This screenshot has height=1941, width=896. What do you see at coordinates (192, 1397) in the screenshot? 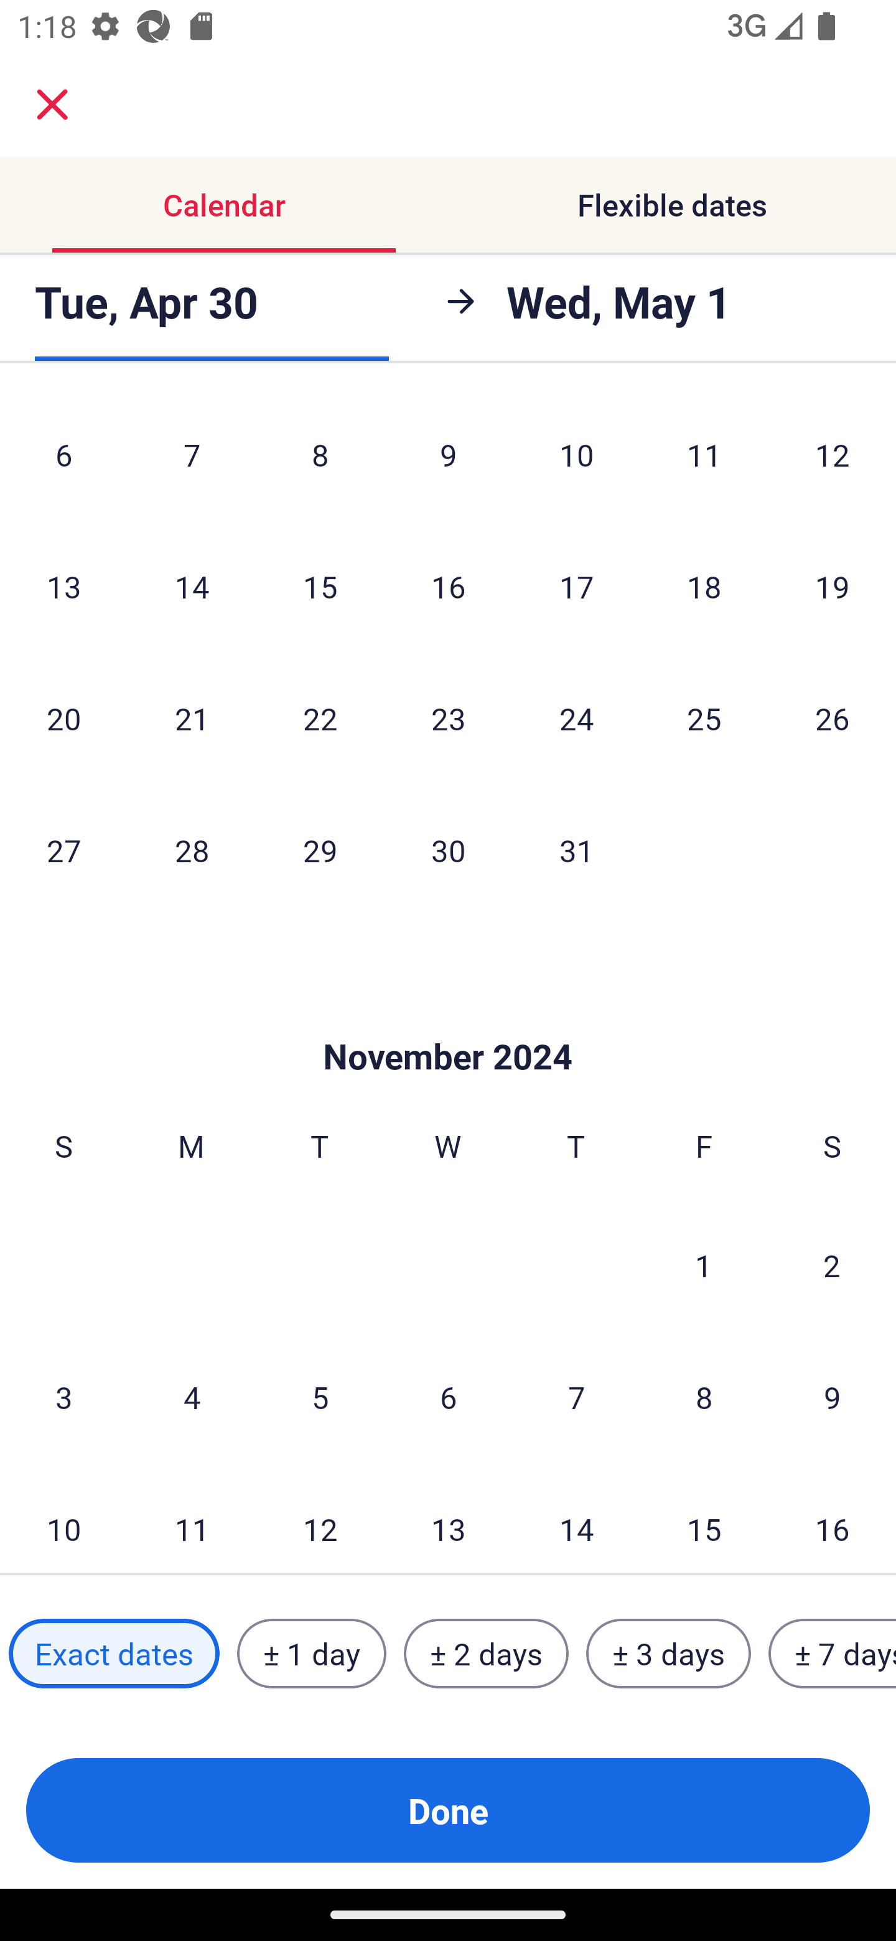
I see `4 Monday, November 4, 2024` at bounding box center [192, 1397].